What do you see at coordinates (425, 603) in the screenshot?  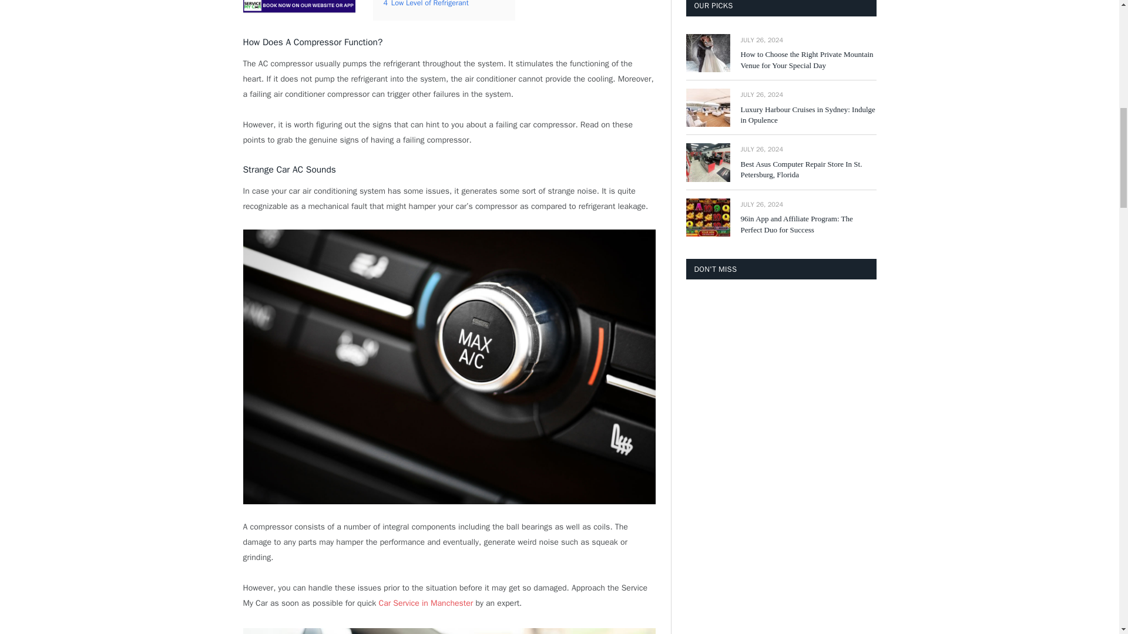 I see `Car Service in Manchester` at bounding box center [425, 603].